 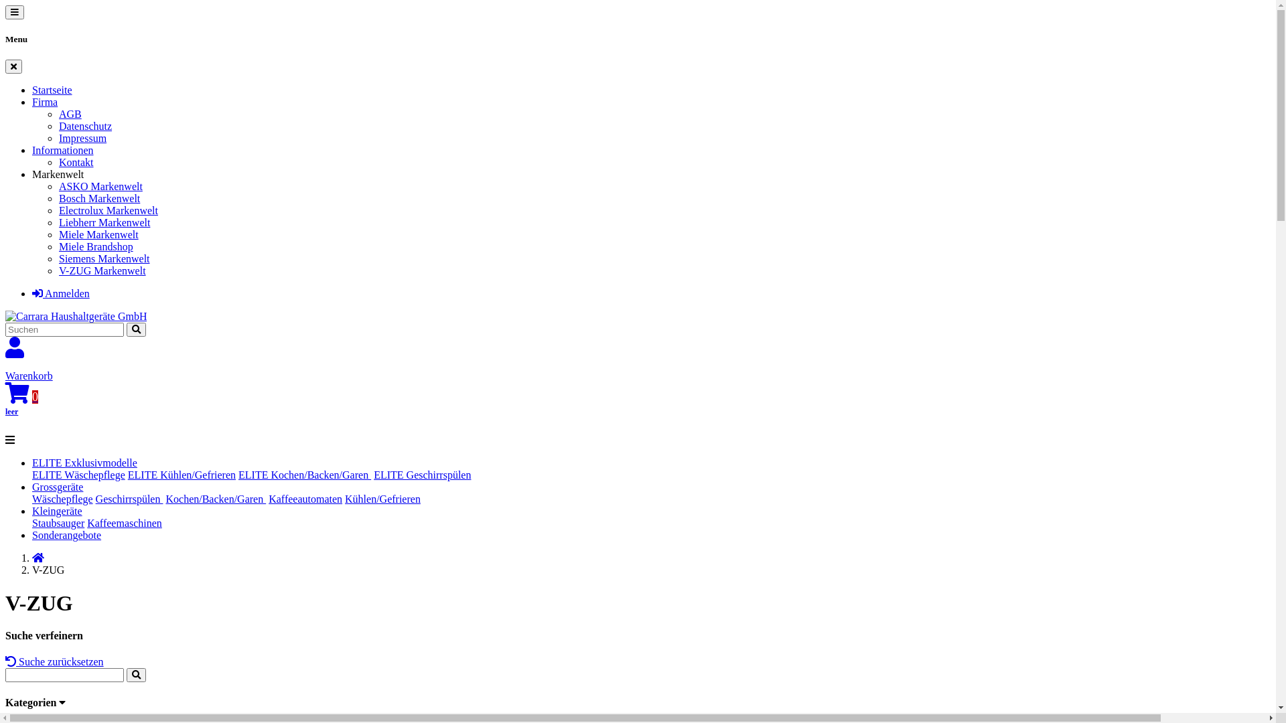 What do you see at coordinates (102, 270) in the screenshot?
I see `V-ZUG Markenwelt` at bounding box center [102, 270].